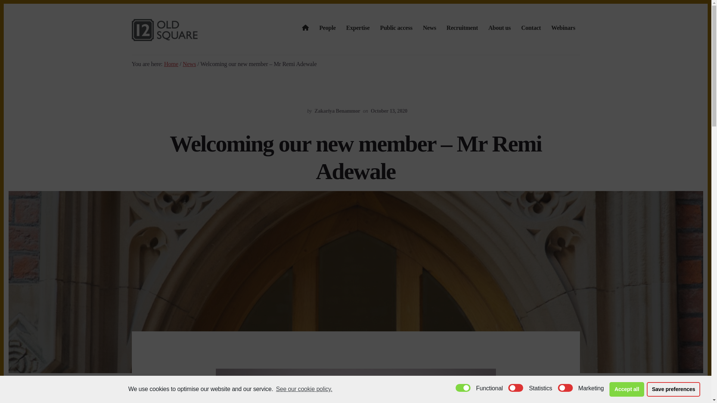 The image size is (717, 403). What do you see at coordinates (337, 111) in the screenshot?
I see `Zakariya Benammor` at bounding box center [337, 111].